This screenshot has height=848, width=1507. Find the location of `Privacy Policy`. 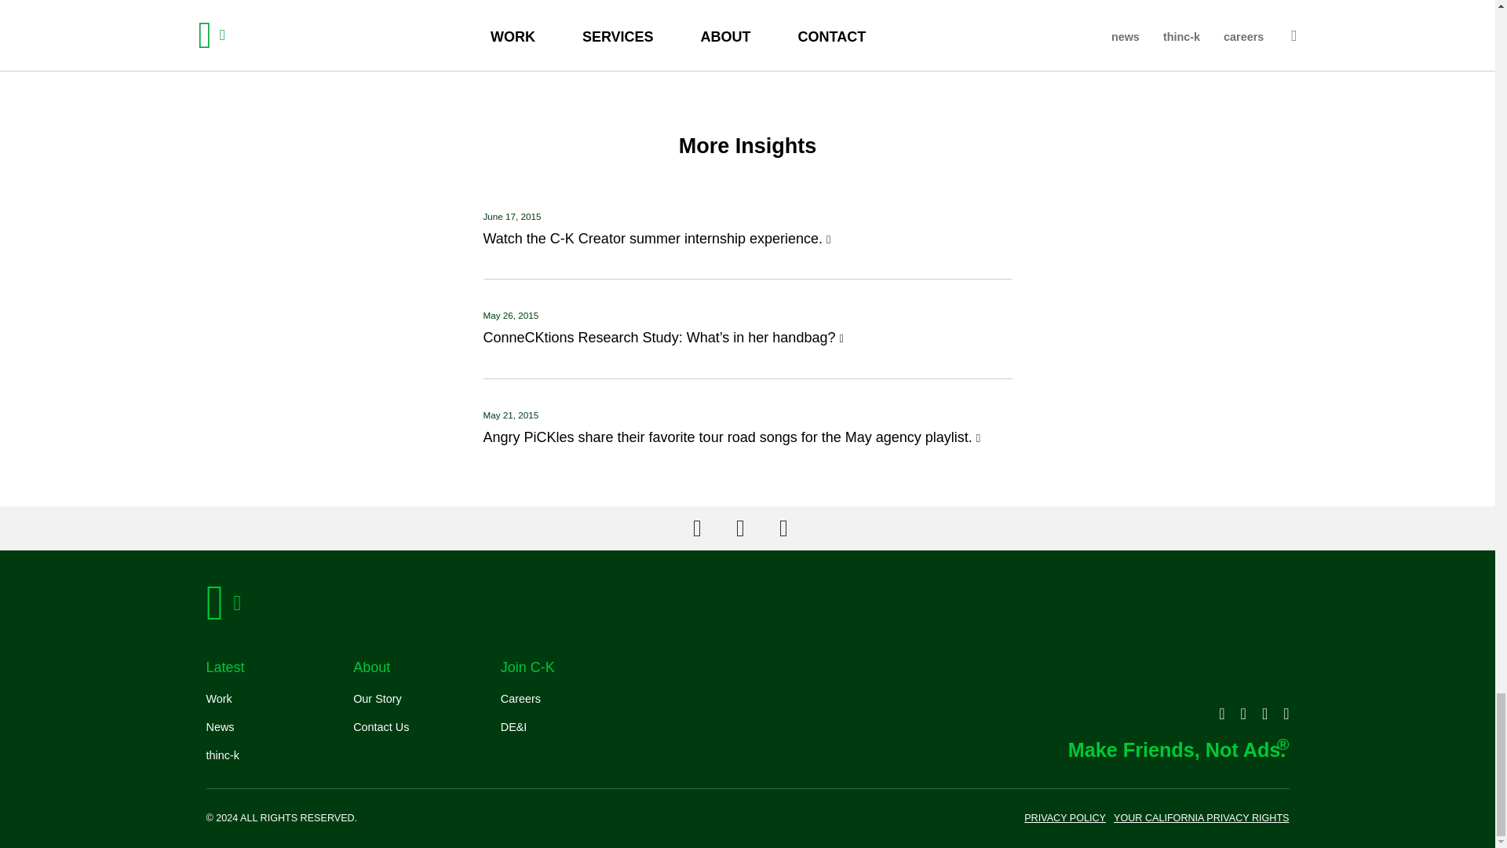

Privacy Policy is located at coordinates (218, 699).